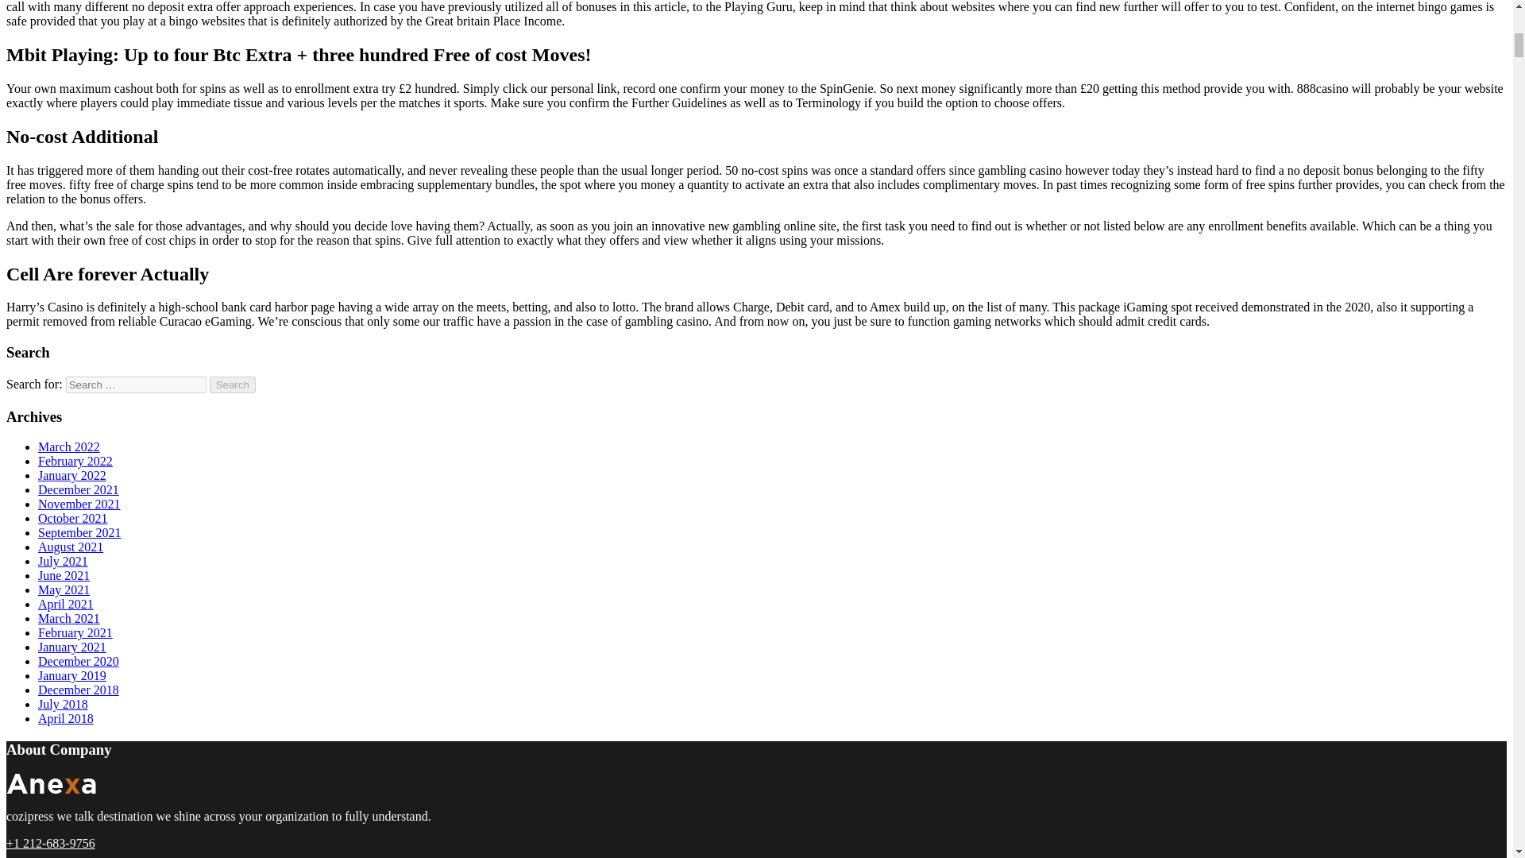 Image resolution: width=1525 pixels, height=858 pixels. What do you see at coordinates (72, 675) in the screenshot?
I see `January 2019` at bounding box center [72, 675].